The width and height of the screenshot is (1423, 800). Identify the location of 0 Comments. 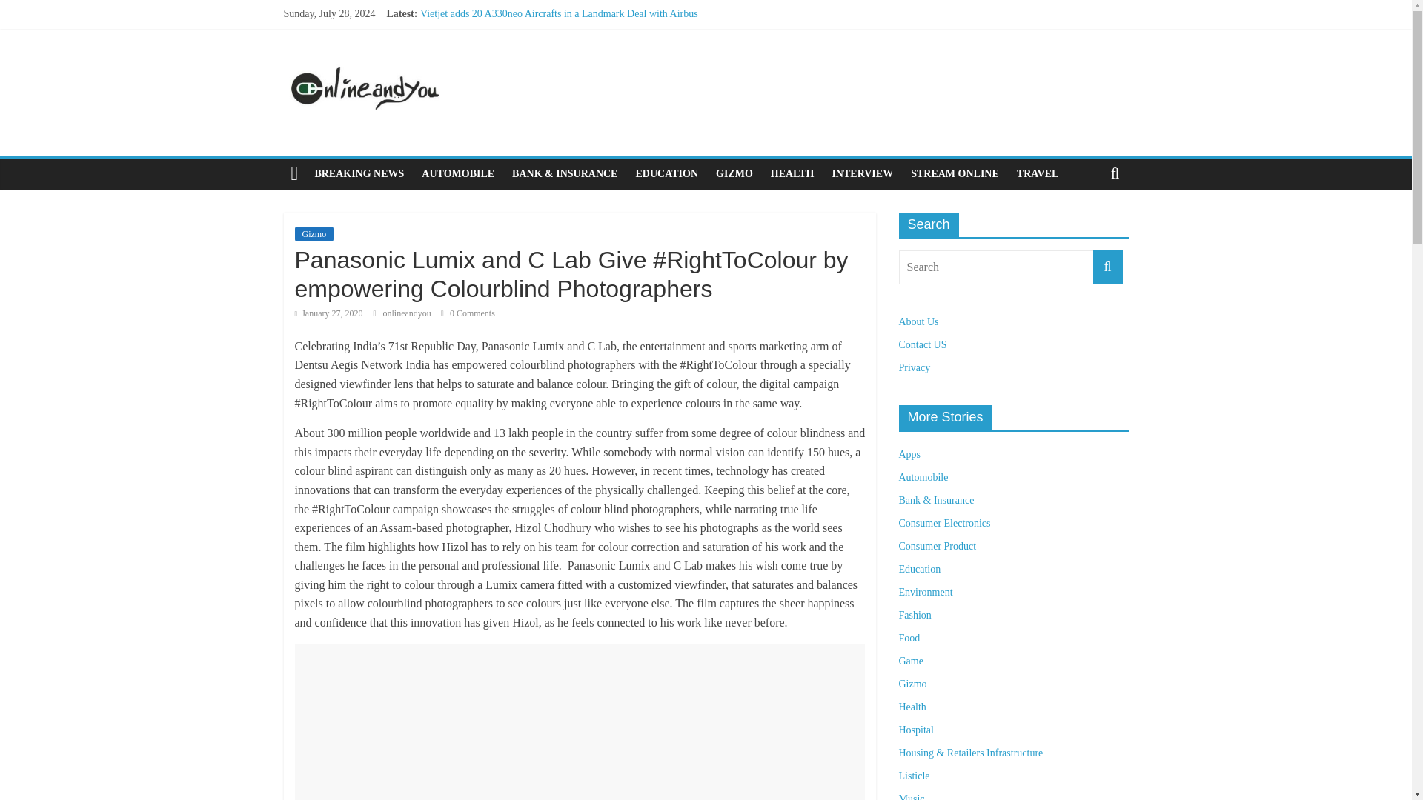
(468, 313).